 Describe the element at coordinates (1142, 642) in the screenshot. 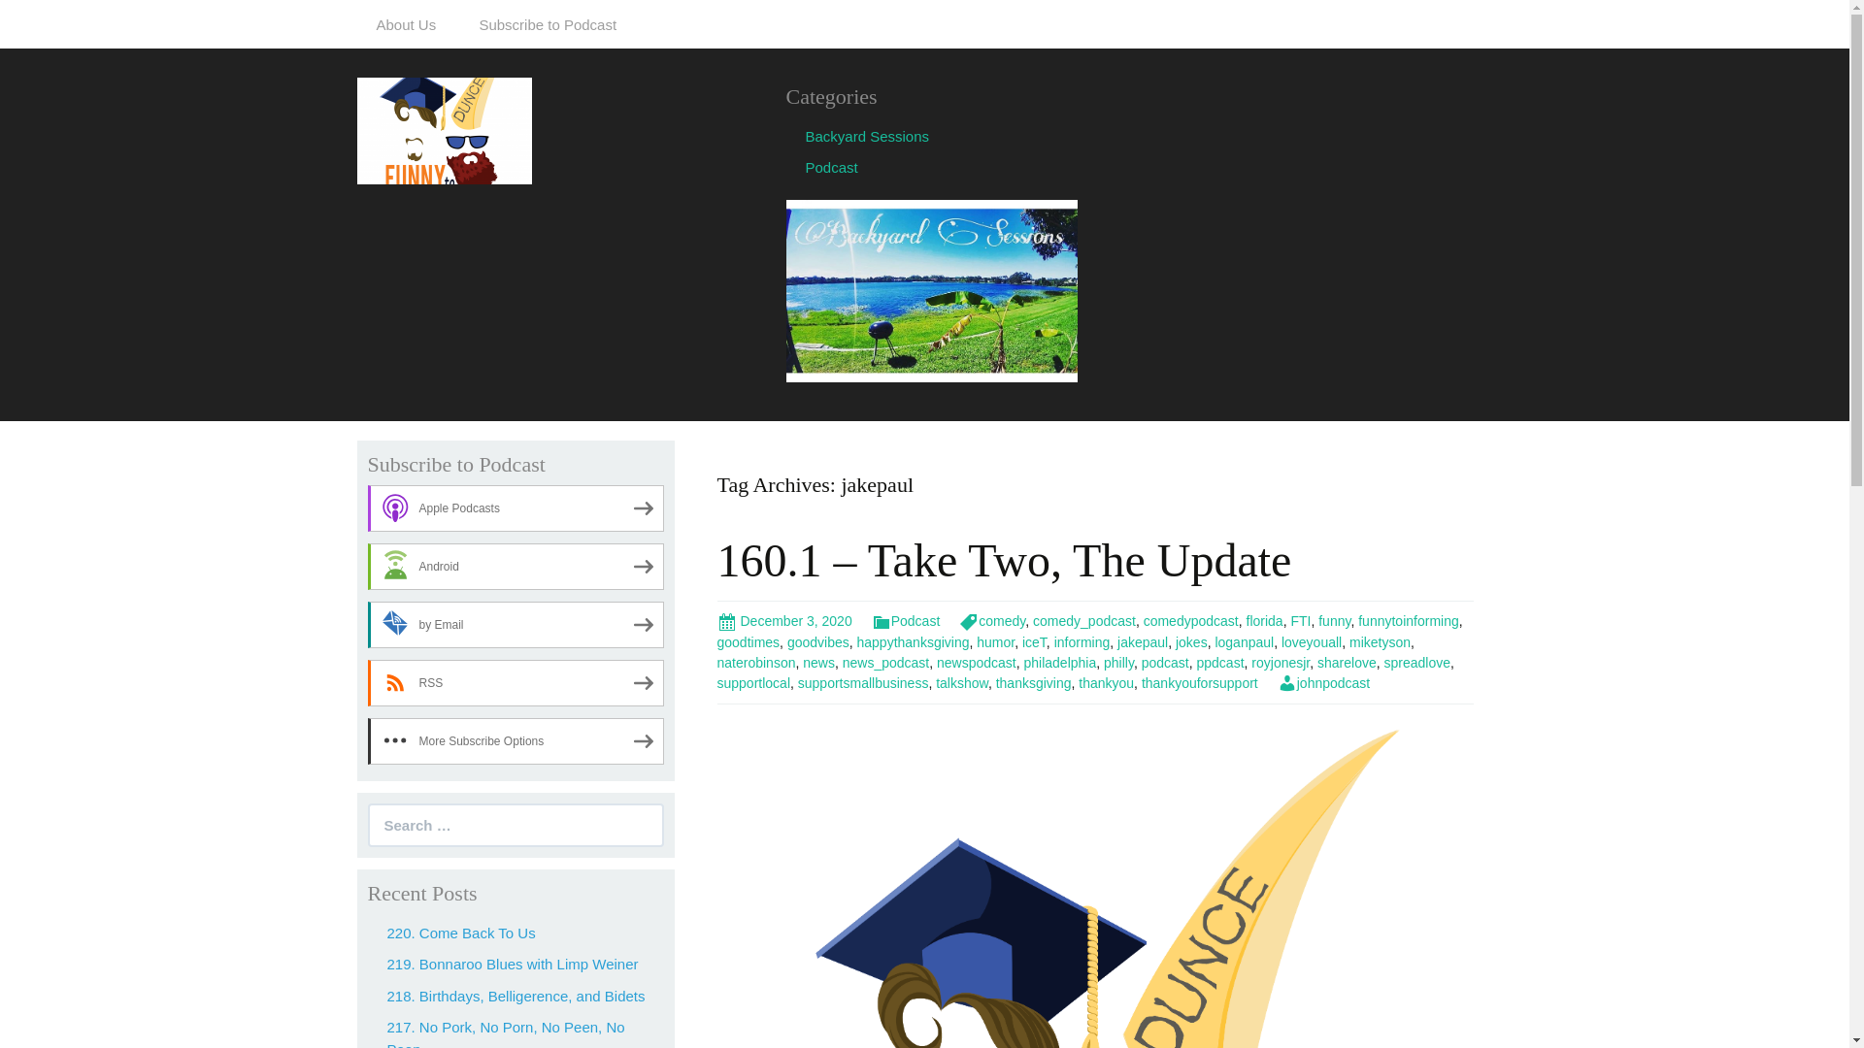

I see `jakepaul` at that location.